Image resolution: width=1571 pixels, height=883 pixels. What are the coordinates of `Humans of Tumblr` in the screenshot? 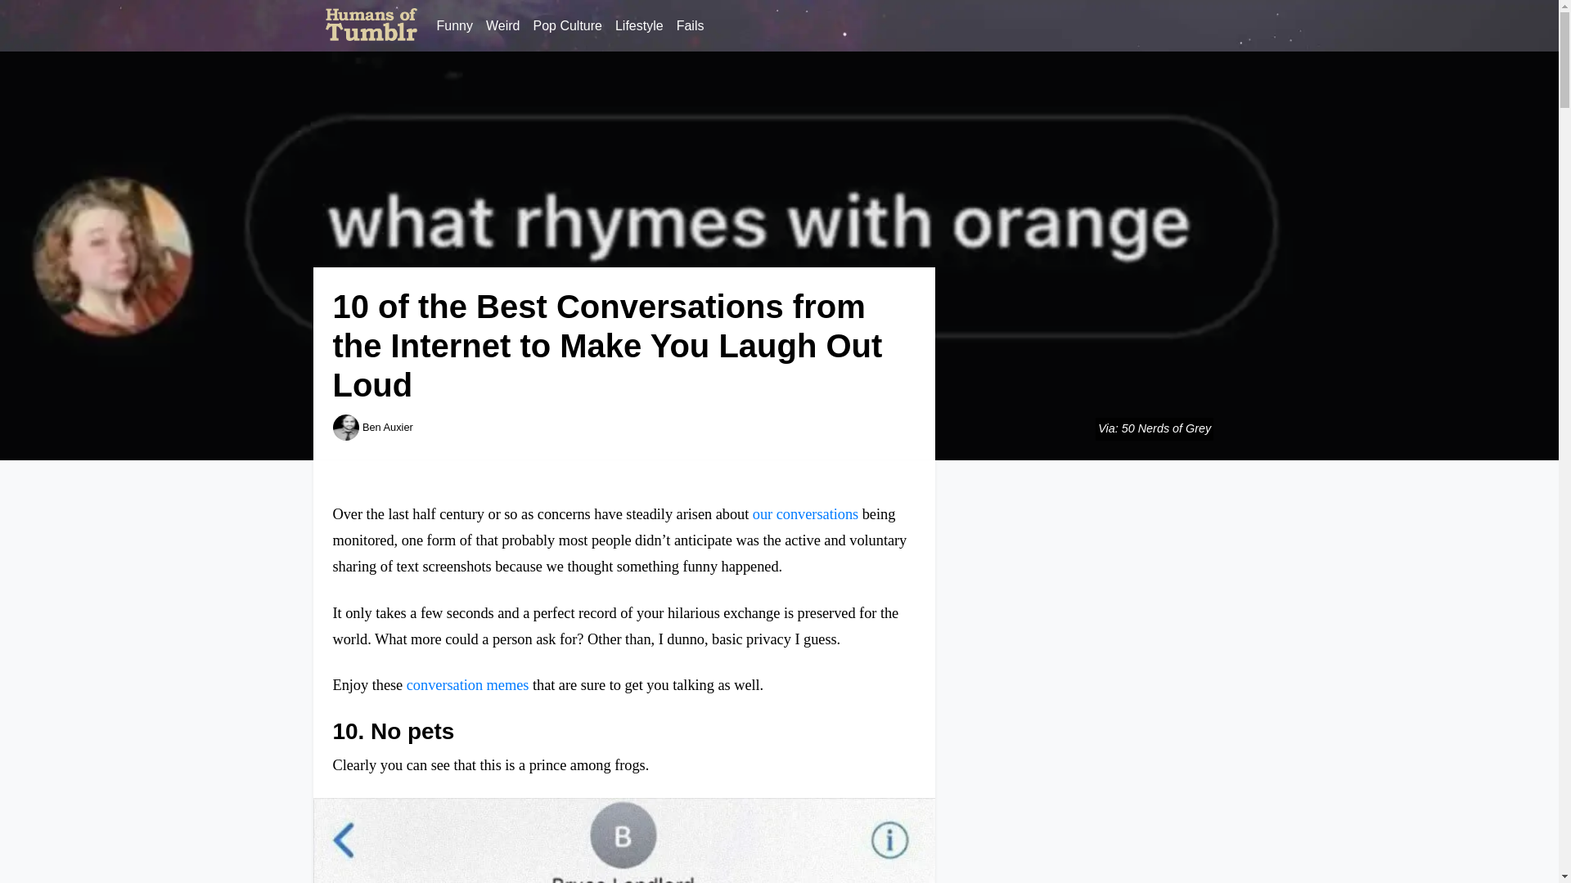 It's located at (371, 25).